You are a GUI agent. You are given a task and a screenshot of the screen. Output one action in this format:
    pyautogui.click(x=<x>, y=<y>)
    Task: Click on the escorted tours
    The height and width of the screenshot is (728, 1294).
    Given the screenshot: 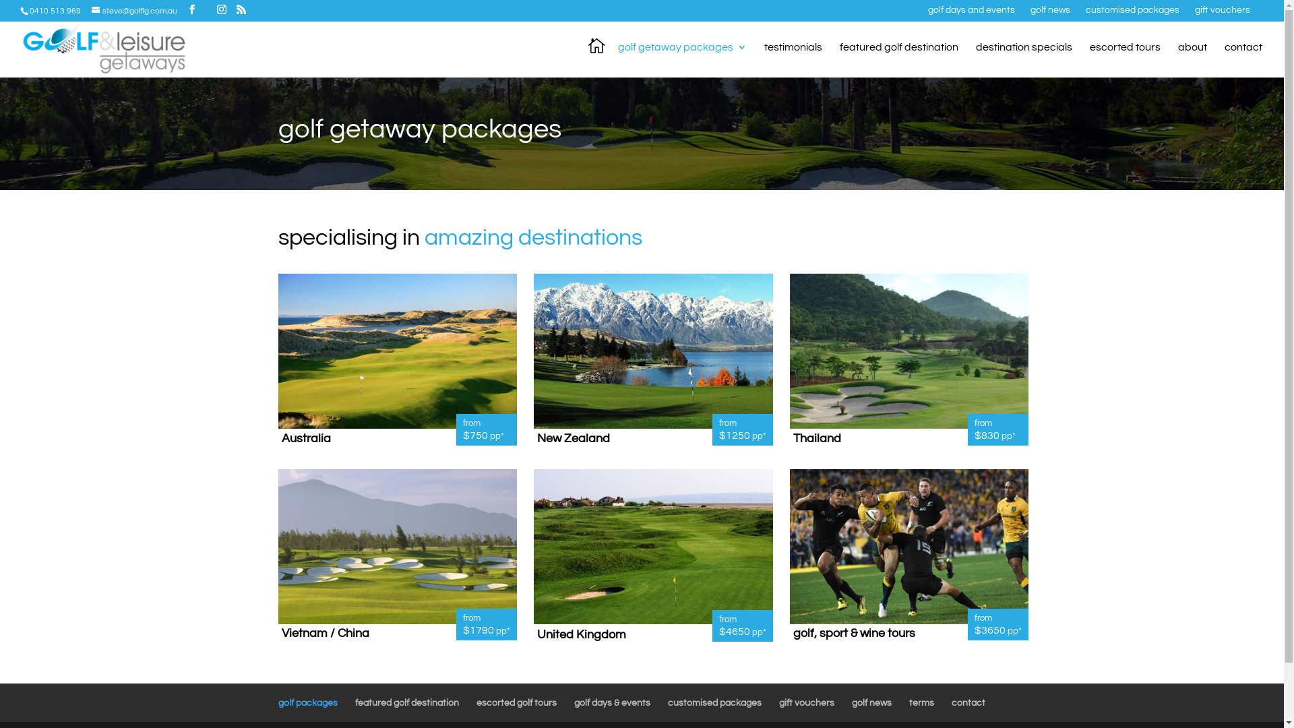 What is the action you would take?
    pyautogui.click(x=1126, y=58)
    